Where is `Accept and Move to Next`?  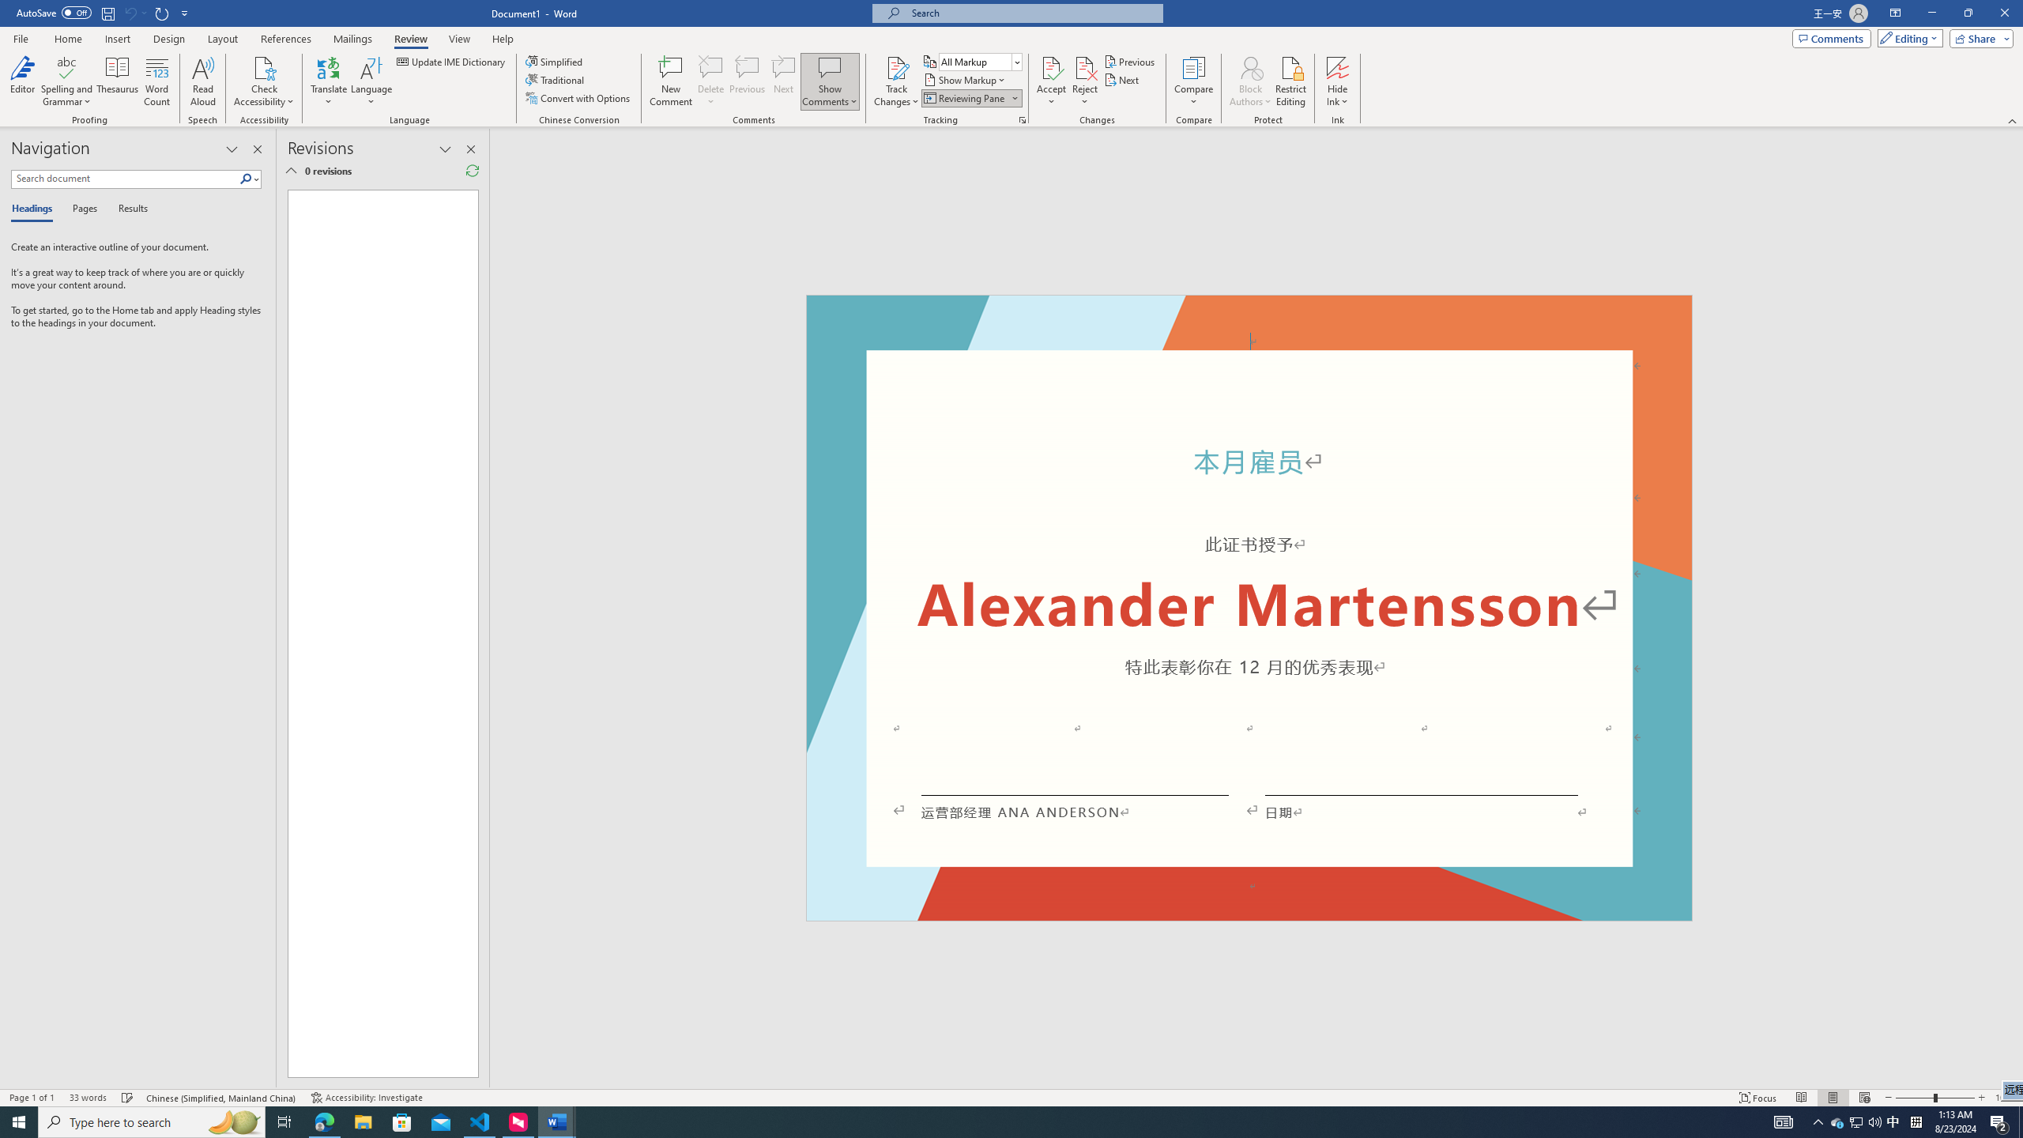 Accept and Move to Next is located at coordinates (1051, 67).